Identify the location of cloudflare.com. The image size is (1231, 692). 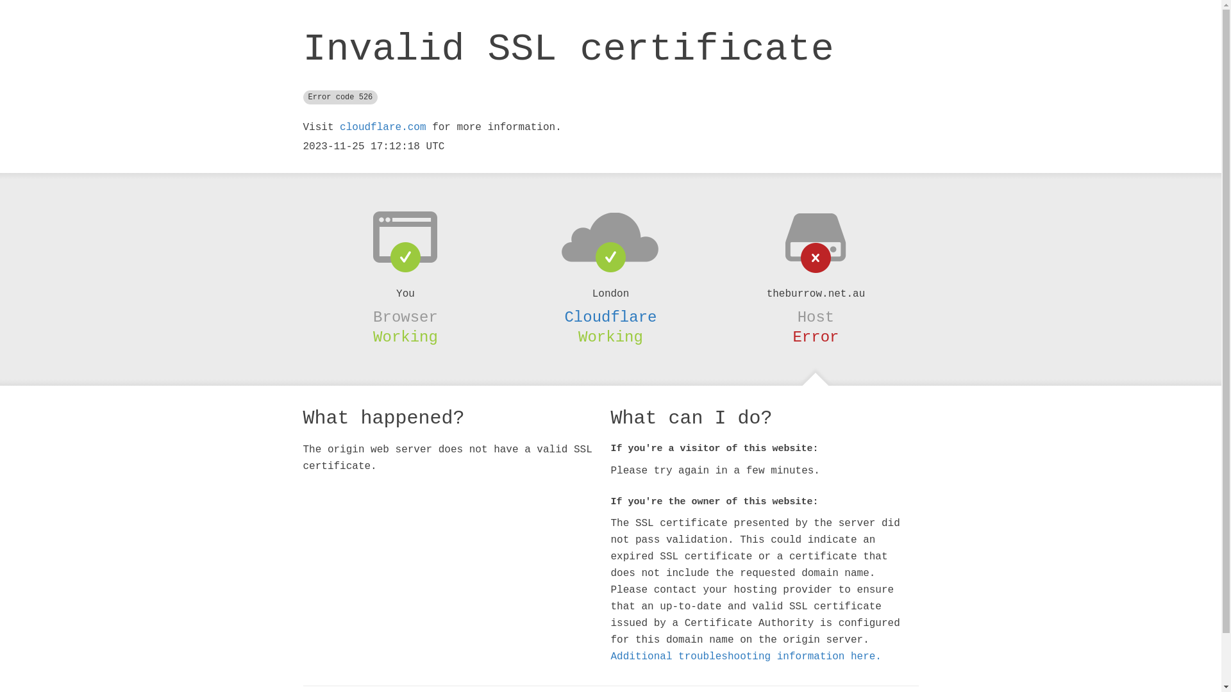
(383, 128).